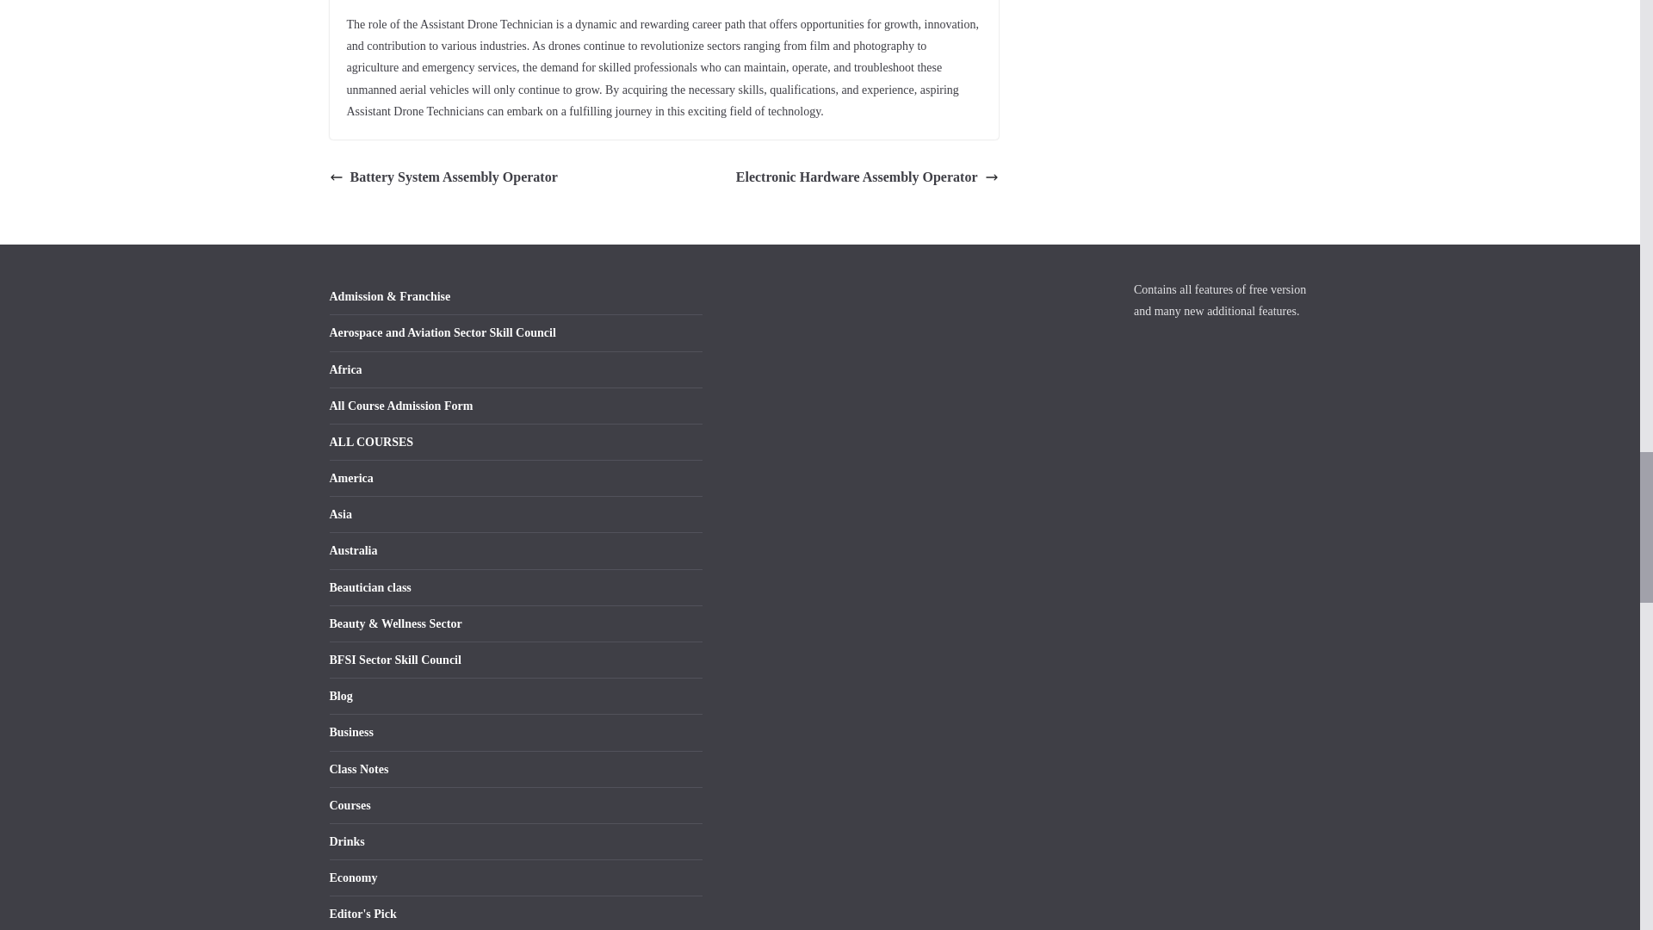 This screenshot has width=1653, height=930. I want to click on Africa, so click(345, 370).